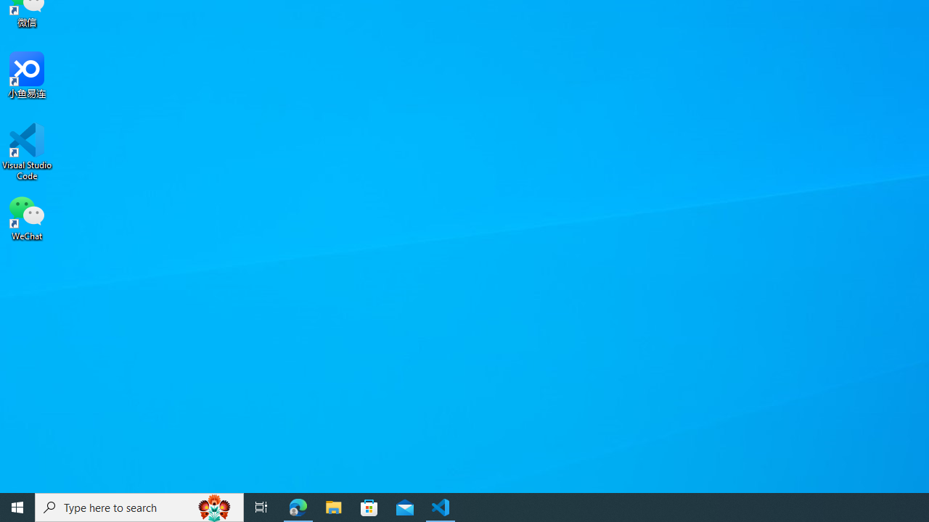  What do you see at coordinates (27, 152) in the screenshot?
I see `Visual Studio Code` at bounding box center [27, 152].